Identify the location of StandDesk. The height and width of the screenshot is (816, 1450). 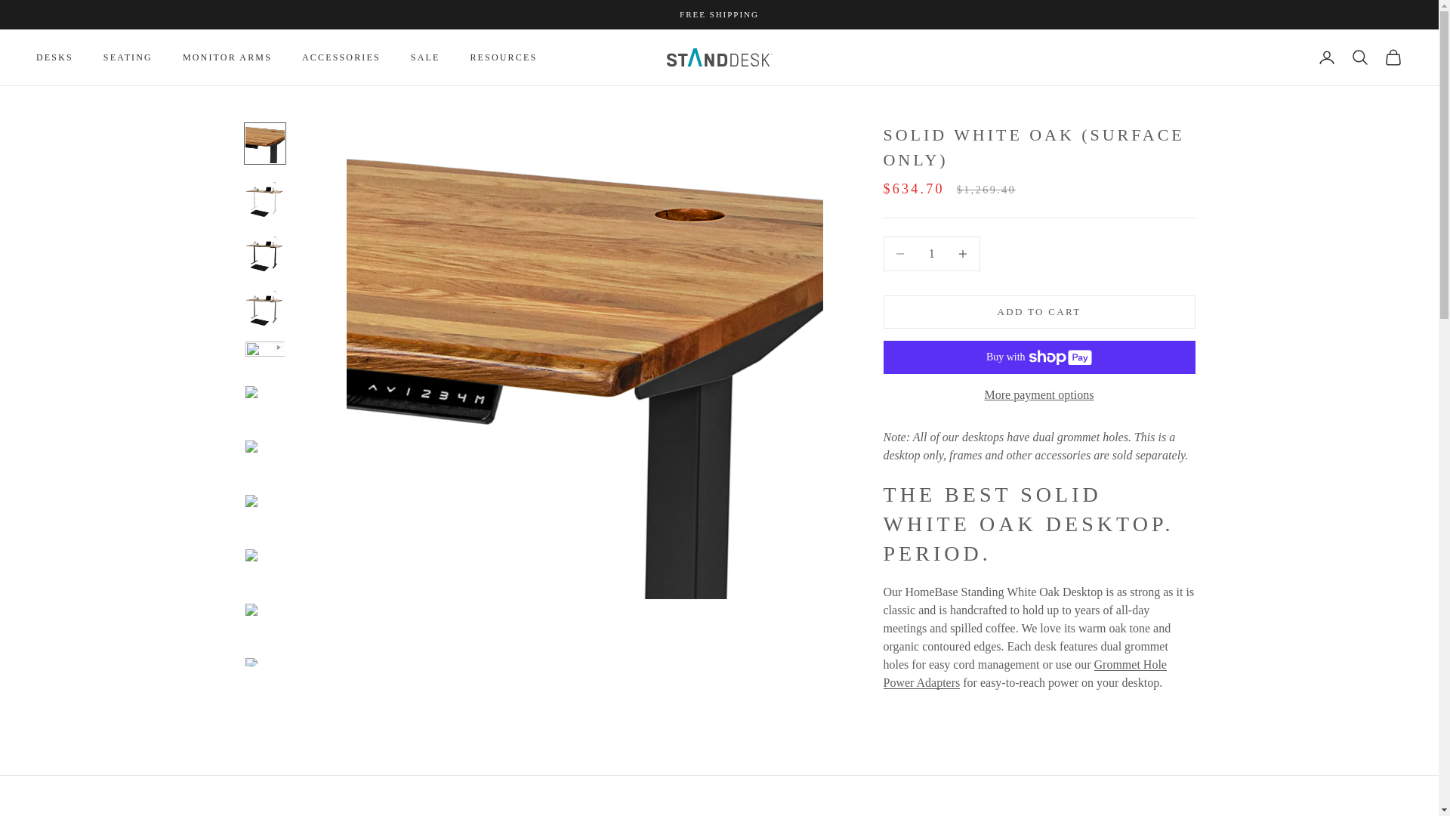
(718, 57).